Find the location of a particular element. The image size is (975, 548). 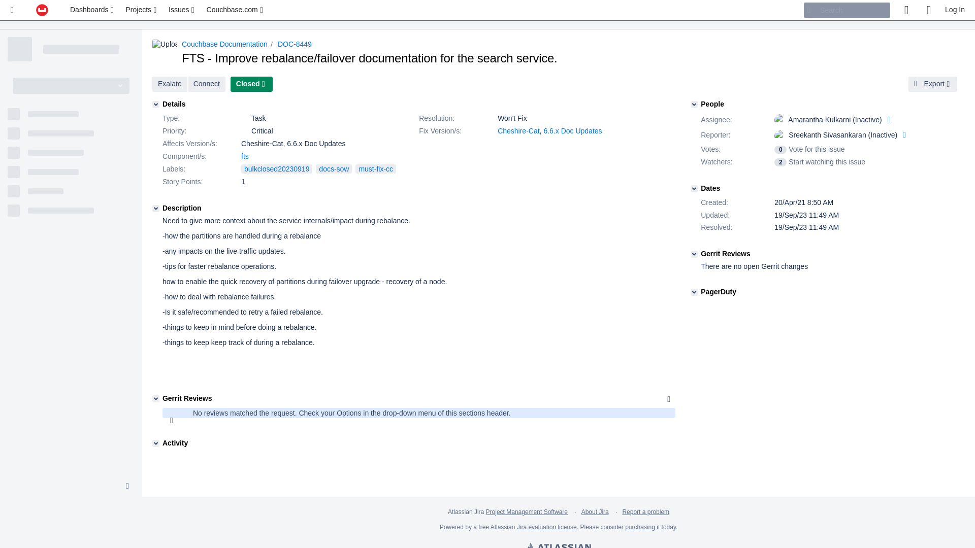

Exalate is located at coordinates (170, 84).